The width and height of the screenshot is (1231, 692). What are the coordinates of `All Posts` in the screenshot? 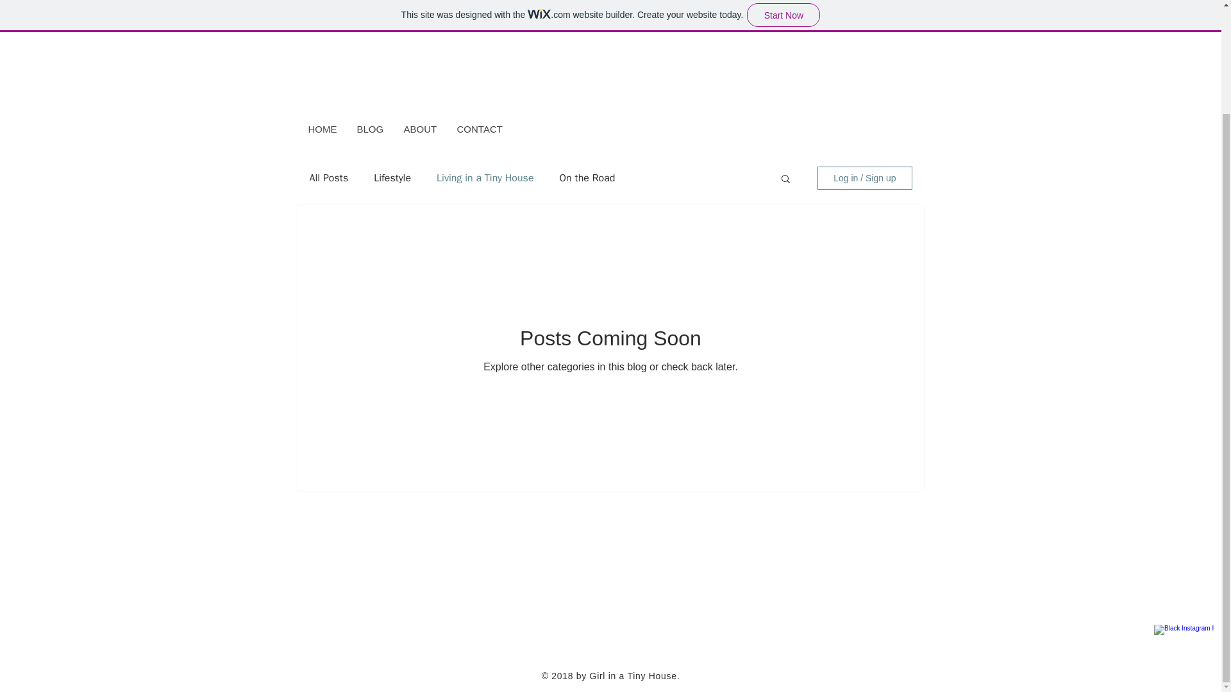 It's located at (328, 177).